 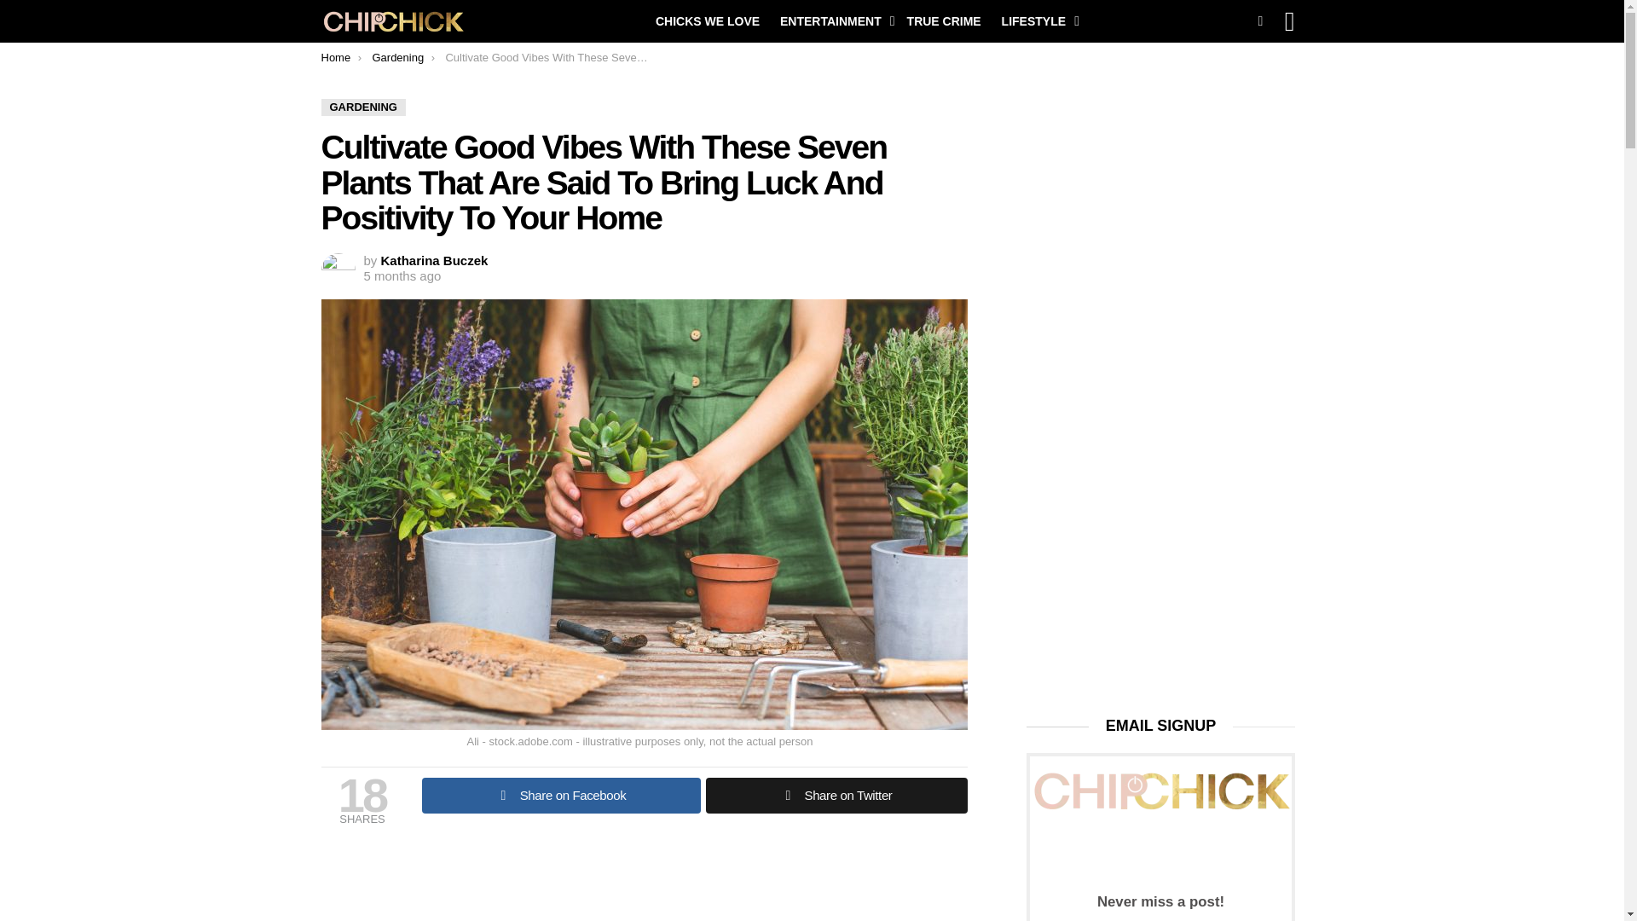 What do you see at coordinates (397, 57) in the screenshot?
I see `Gardening` at bounding box center [397, 57].